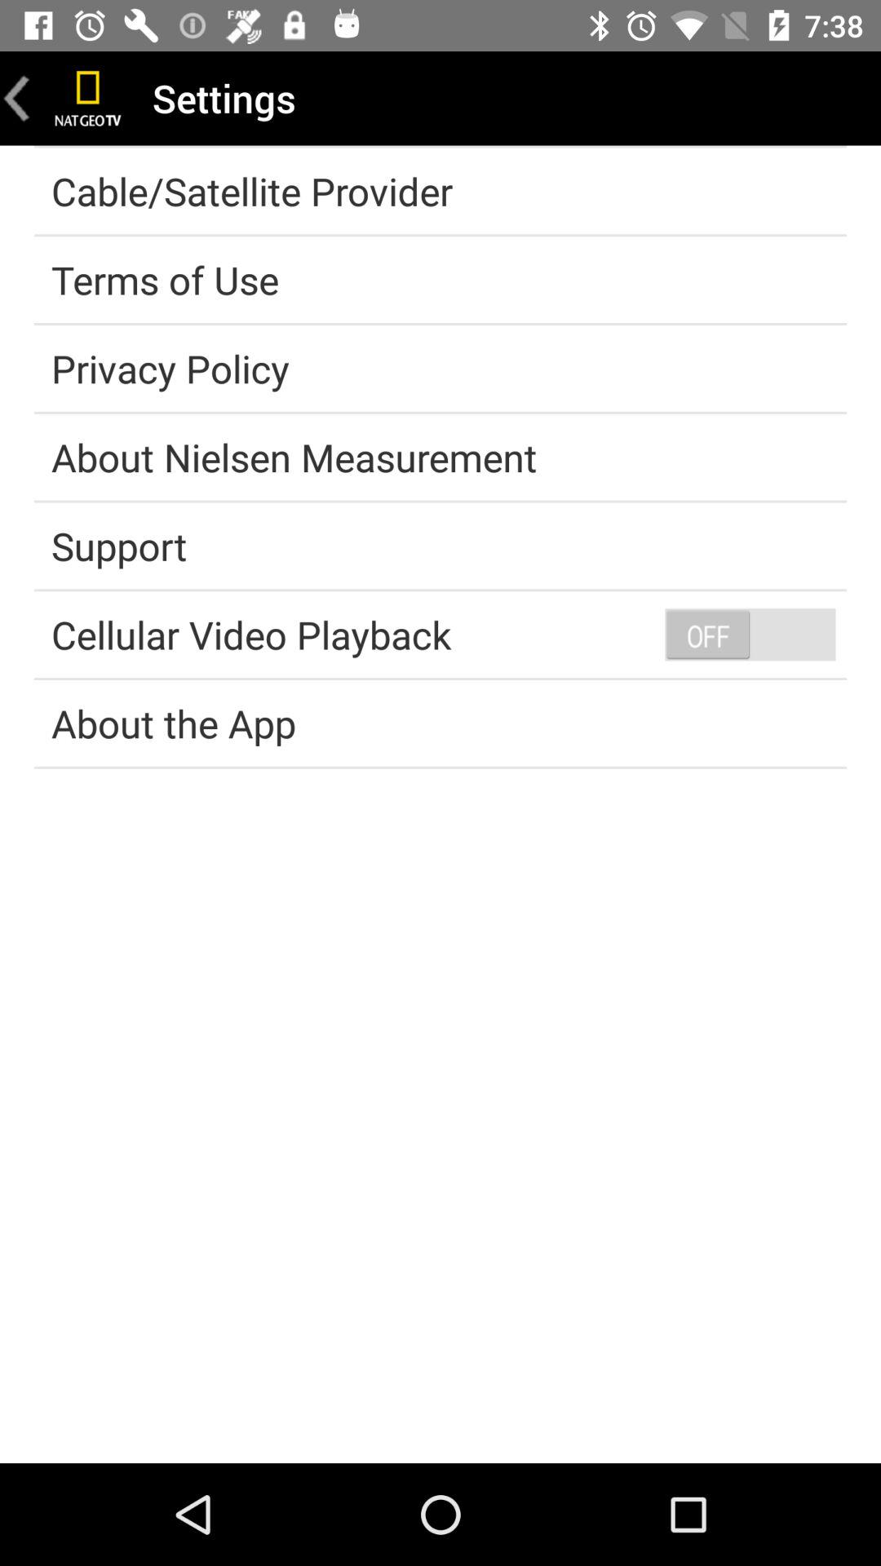 The image size is (881, 1566). I want to click on go back, so click(17, 98).